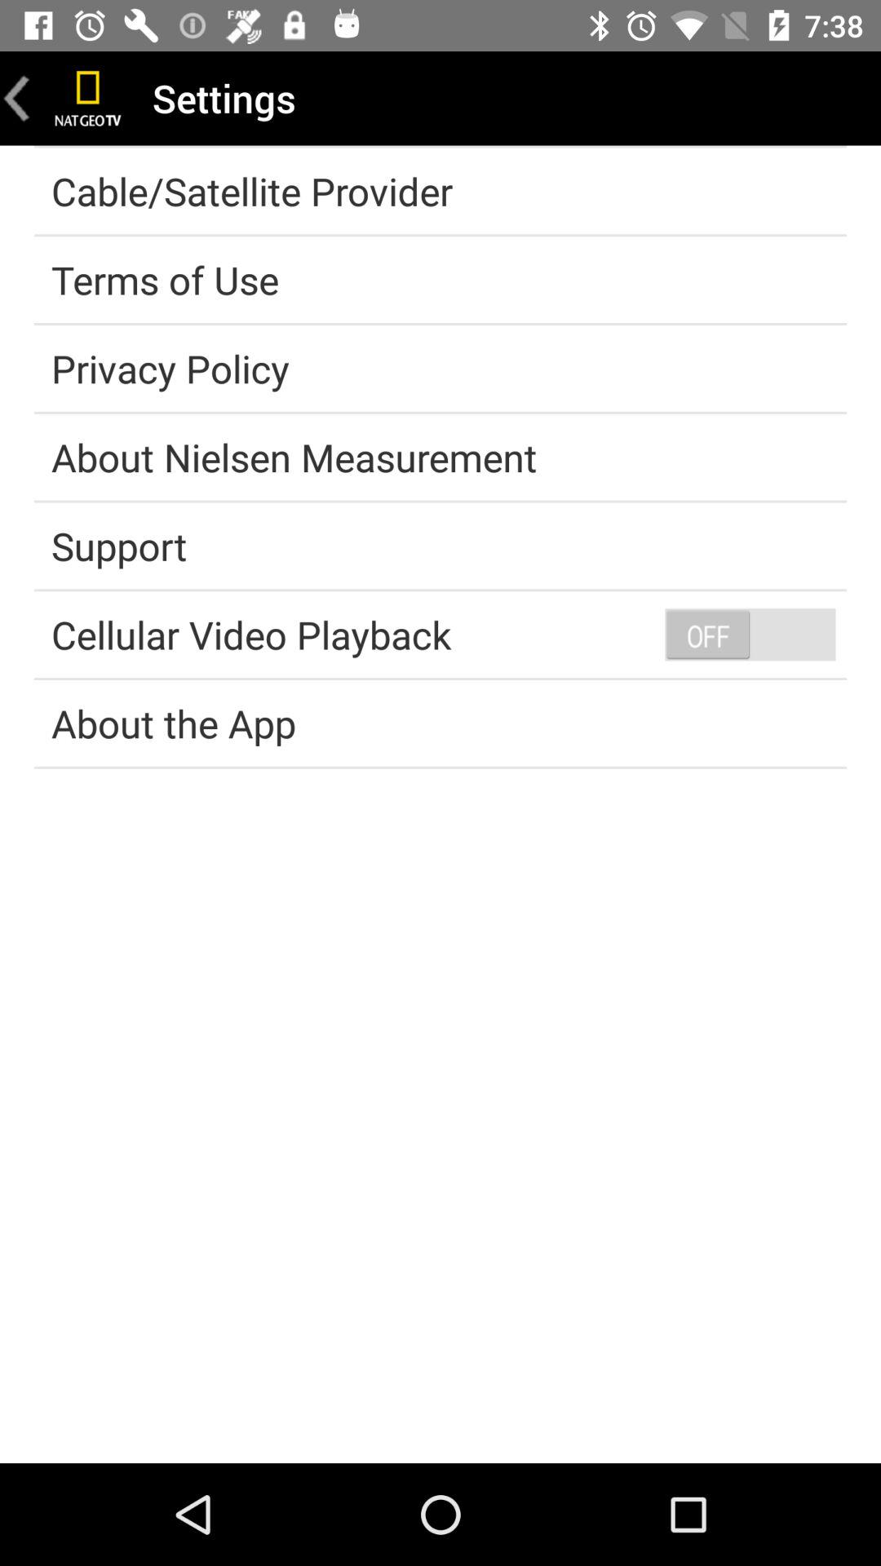 The image size is (881, 1566). I want to click on go back, so click(17, 98).